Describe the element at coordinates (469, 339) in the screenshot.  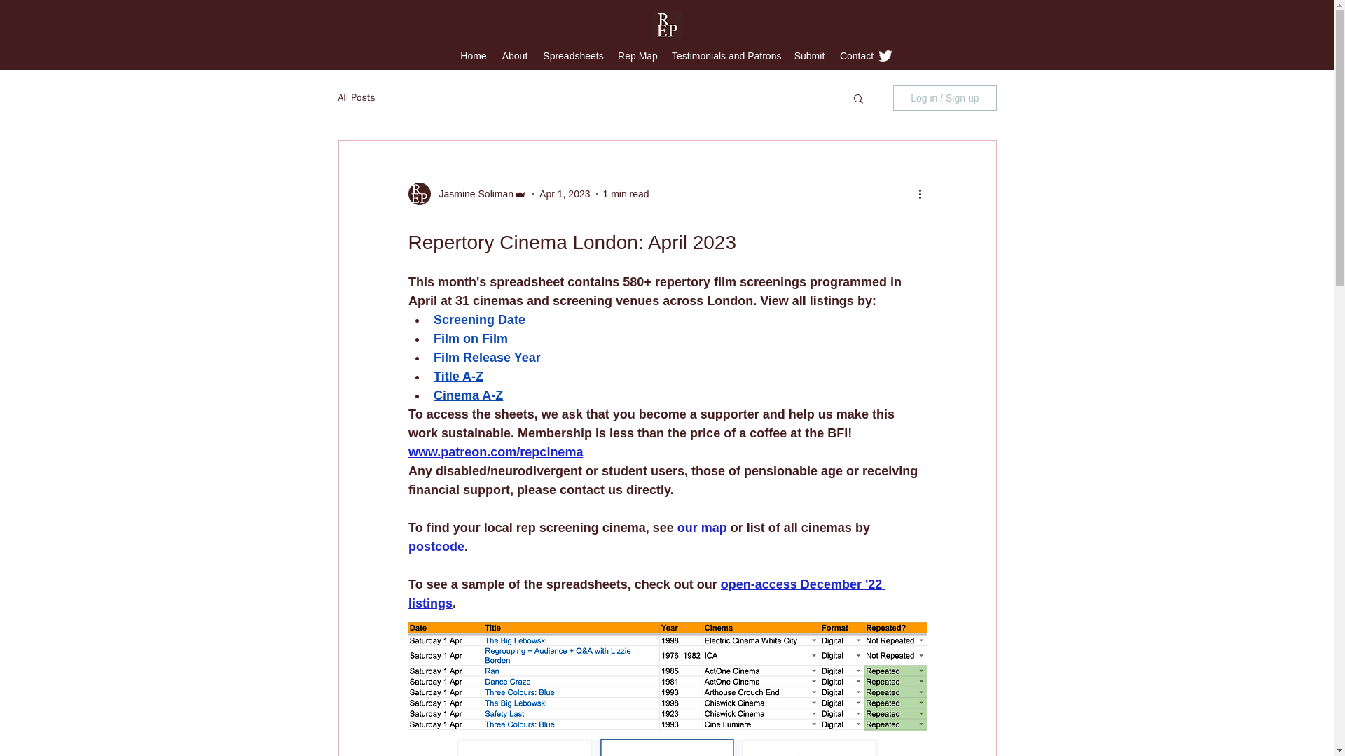
I see `Film on Film` at that location.